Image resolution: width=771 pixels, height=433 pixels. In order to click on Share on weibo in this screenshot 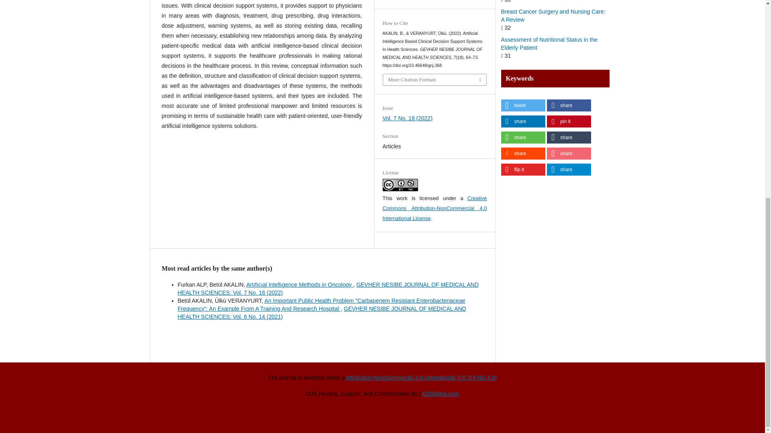, I will do `click(569, 154)`.